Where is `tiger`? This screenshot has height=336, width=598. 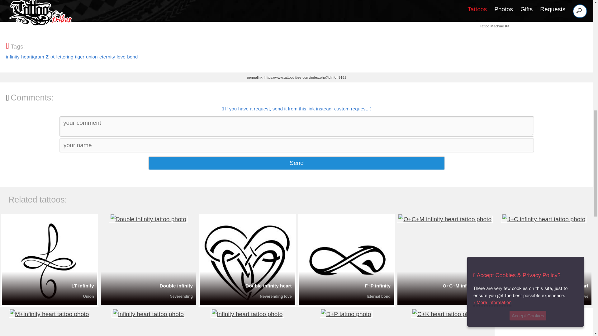
tiger is located at coordinates (80, 57).